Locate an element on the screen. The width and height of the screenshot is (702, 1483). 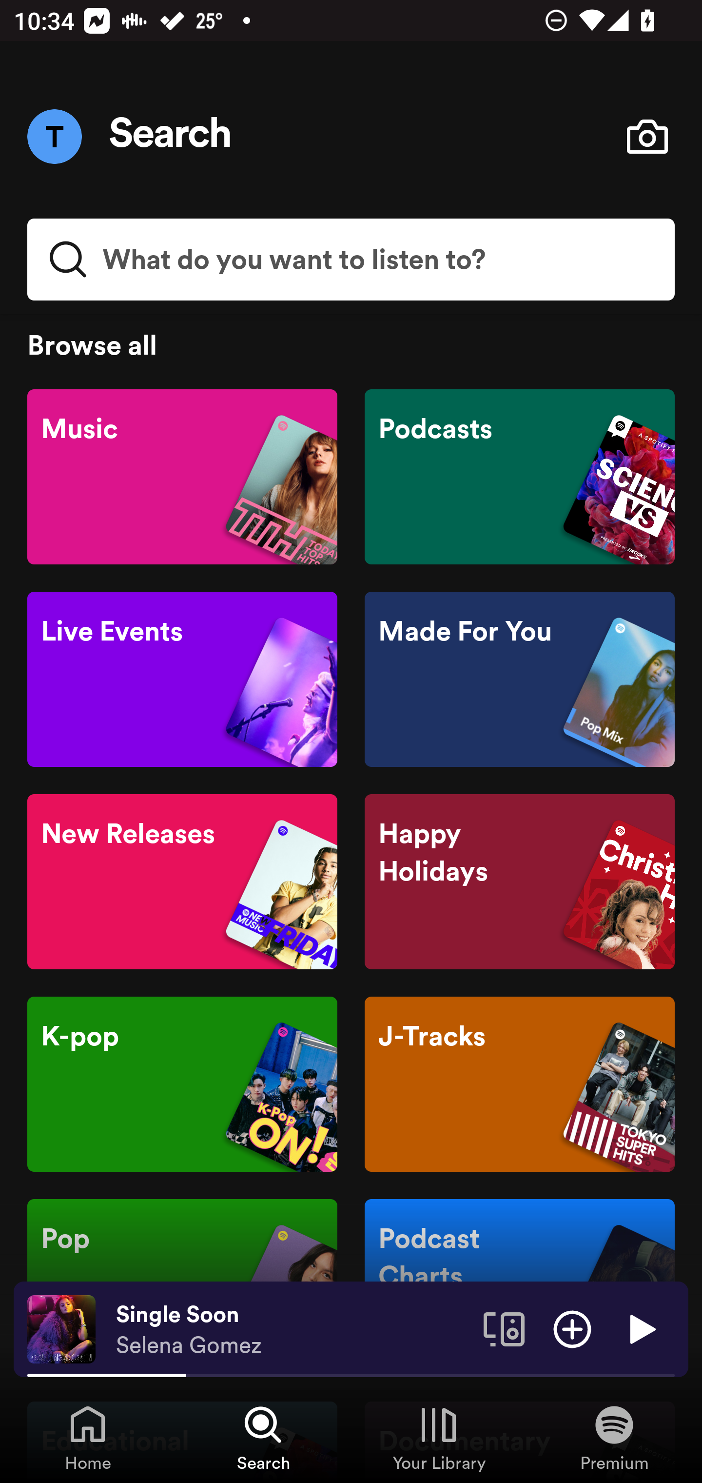
Add item is located at coordinates (572, 1328).